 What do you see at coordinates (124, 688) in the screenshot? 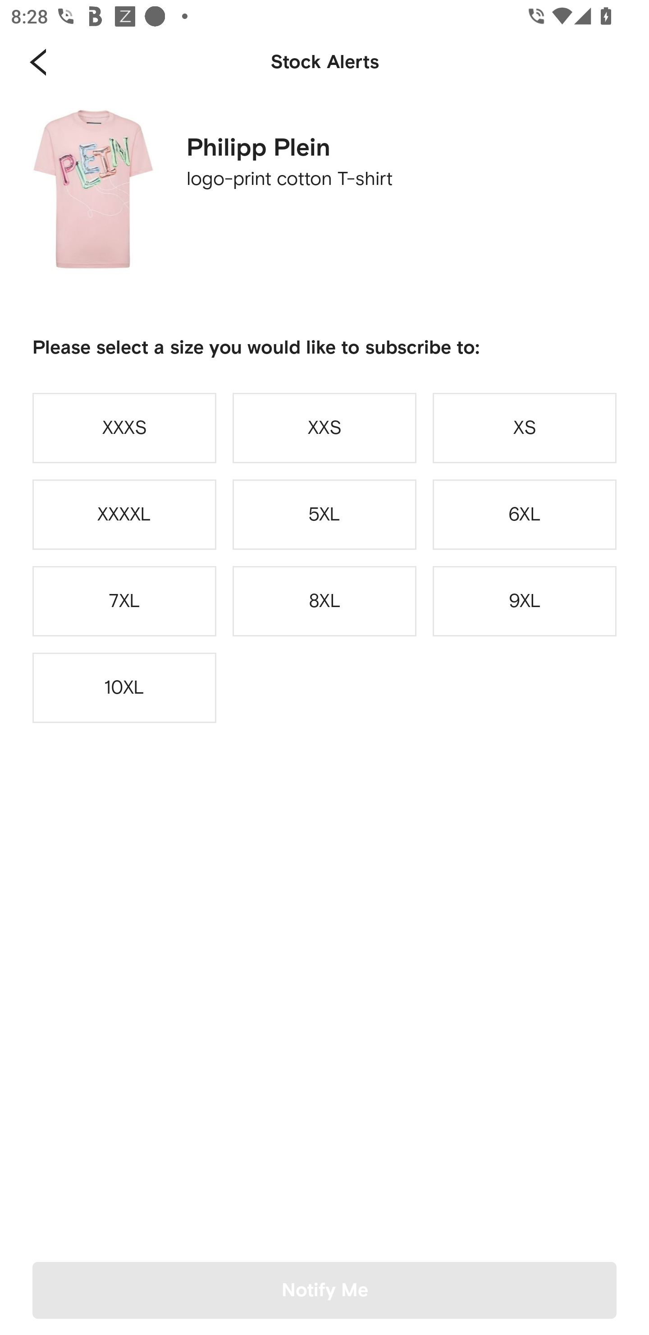
I see `10XL` at bounding box center [124, 688].